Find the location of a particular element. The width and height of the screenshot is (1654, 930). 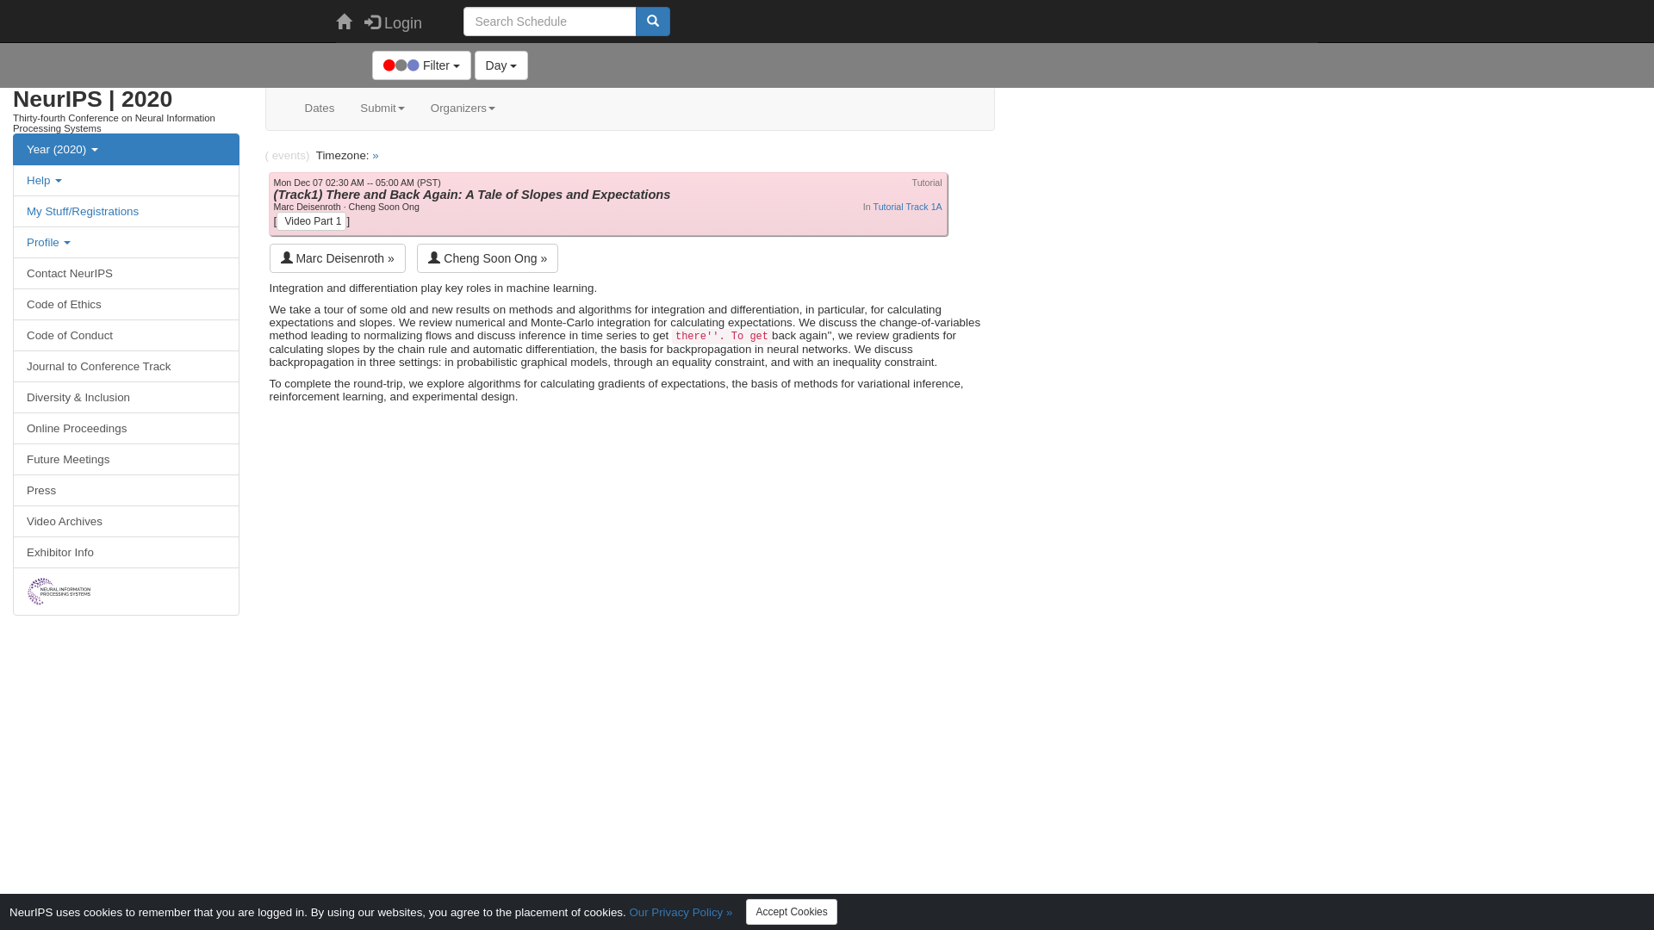

Login is located at coordinates (393, 22).